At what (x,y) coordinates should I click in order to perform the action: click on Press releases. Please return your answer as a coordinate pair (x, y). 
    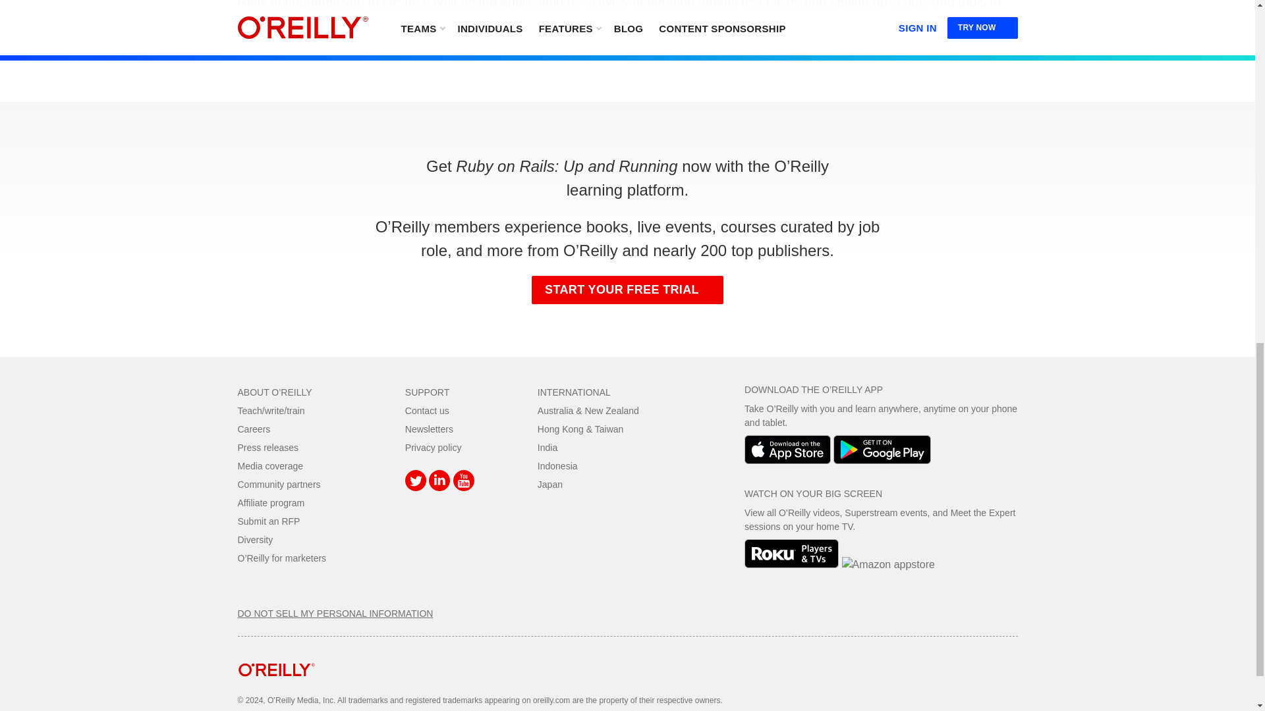
    Looking at the image, I should click on (267, 447).